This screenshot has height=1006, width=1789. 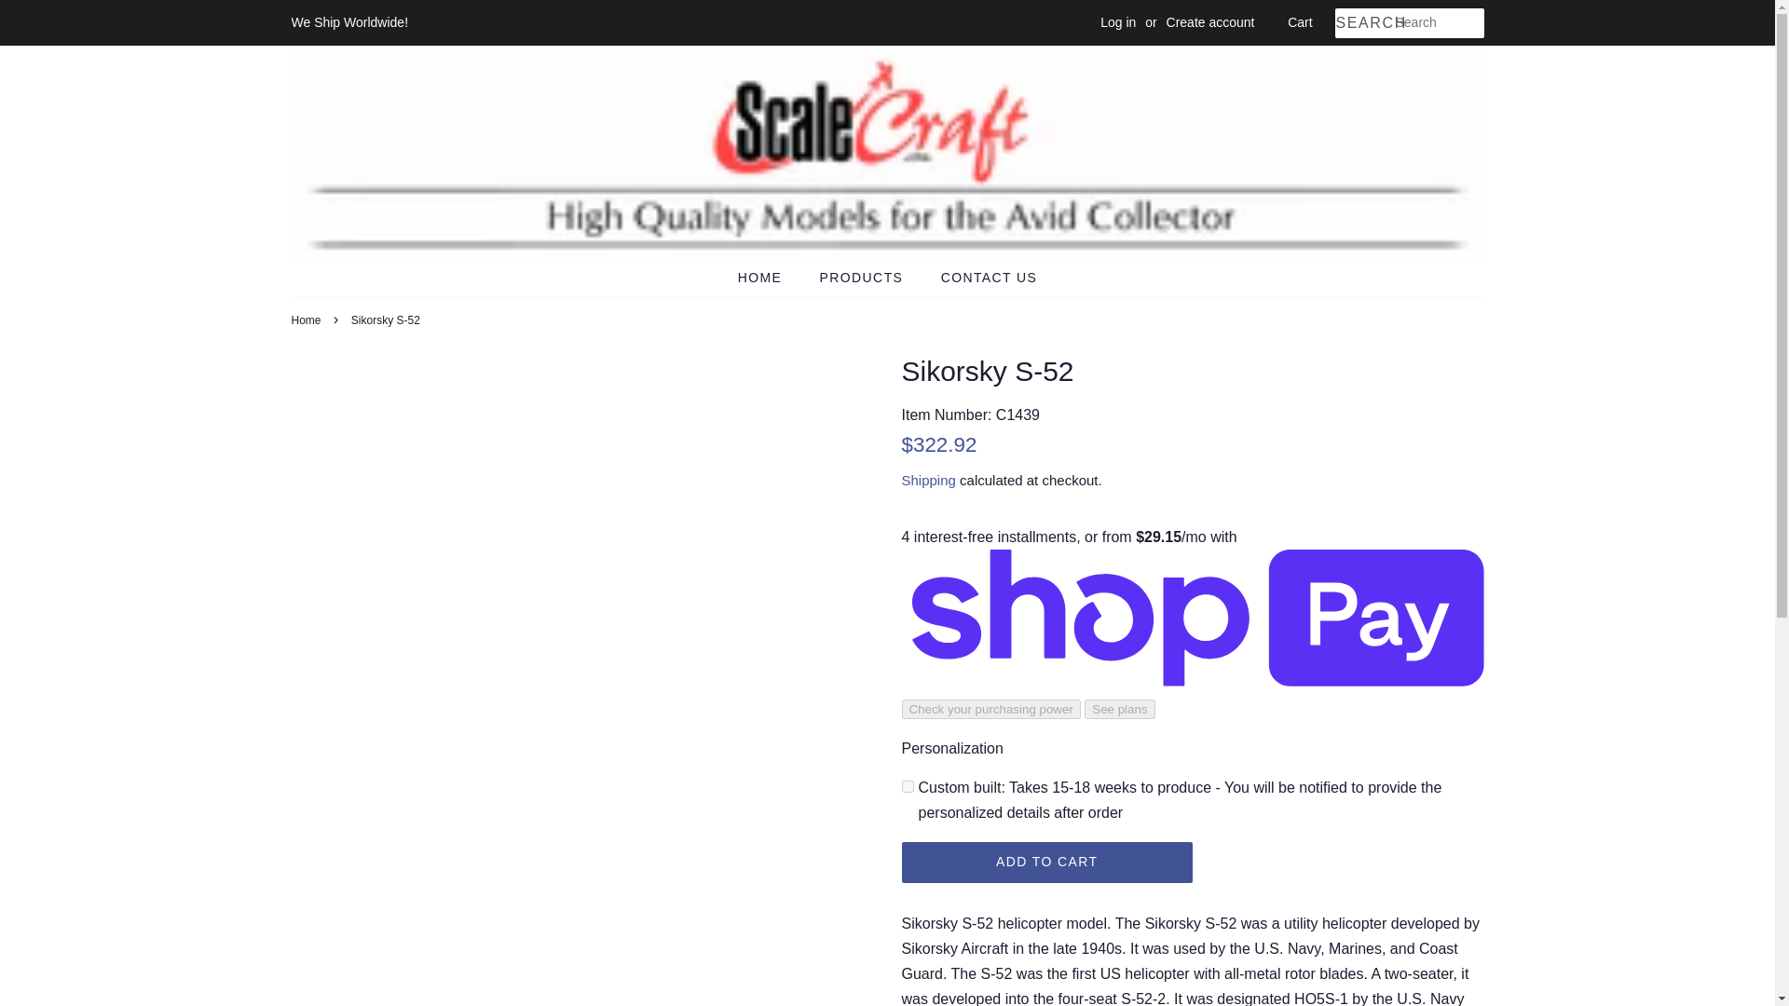 What do you see at coordinates (307, 320) in the screenshot?
I see `Back to the frontpage` at bounding box center [307, 320].